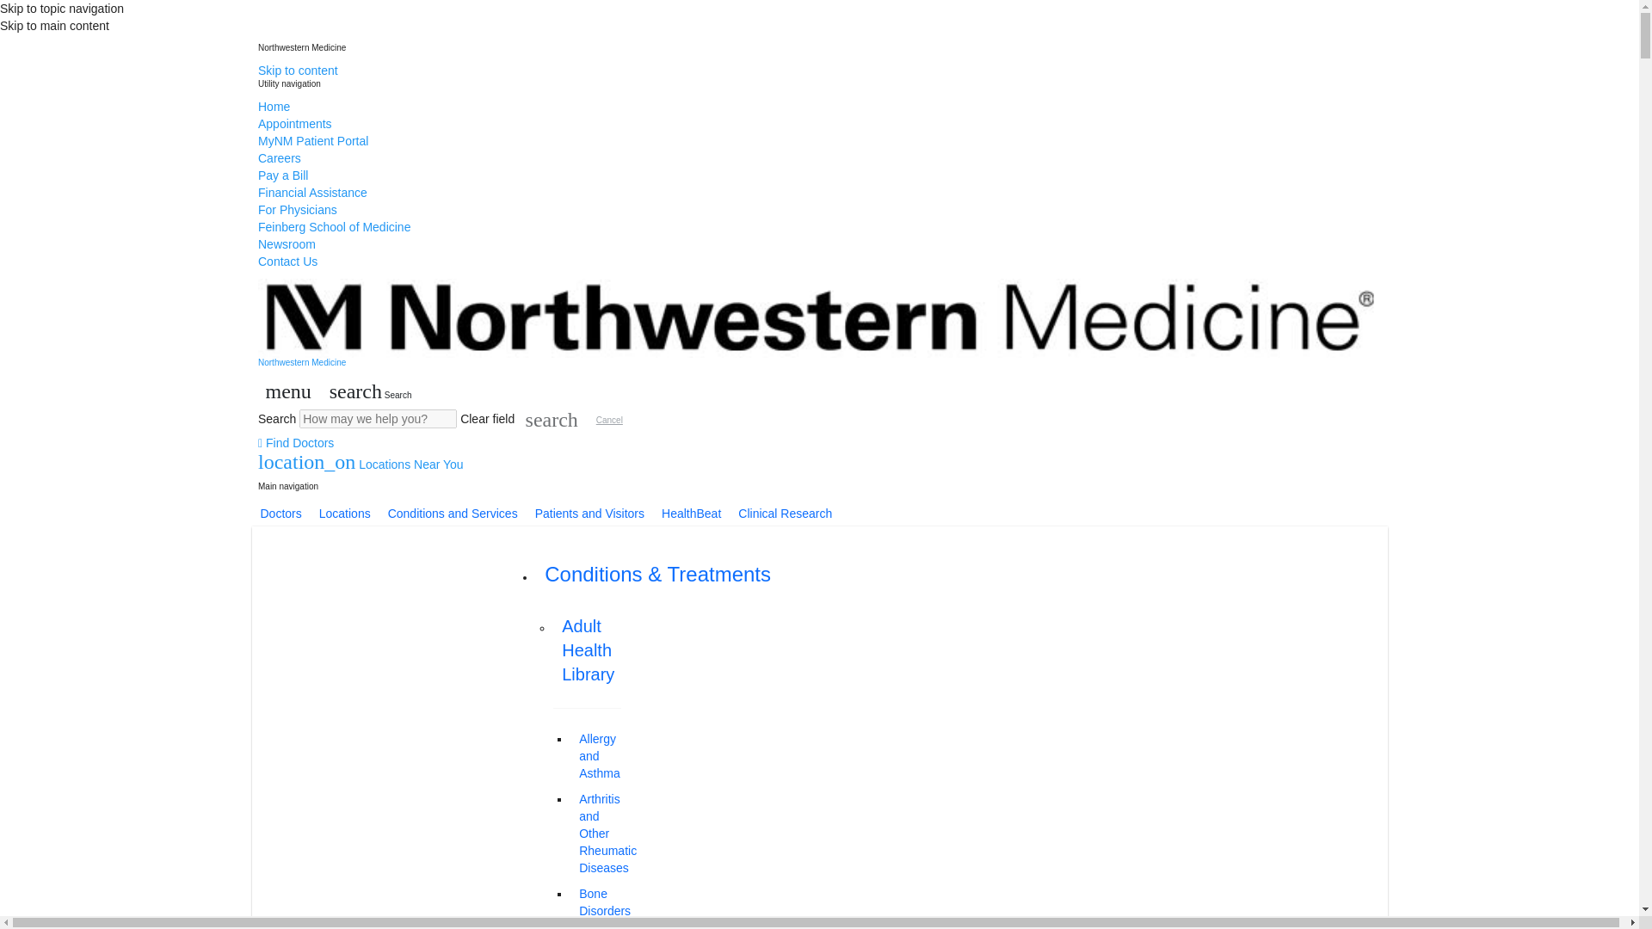 The width and height of the screenshot is (1652, 929). Describe the element at coordinates (282, 175) in the screenshot. I see `Pay a Bill` at that location.